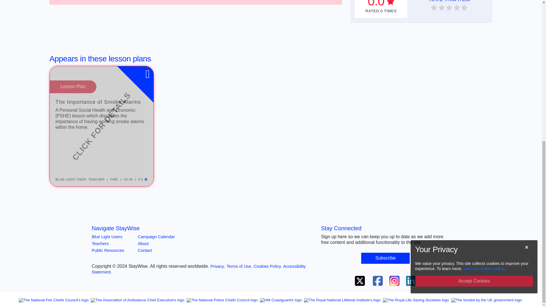 This screenshot has height=307, width=546. What do you see at coordinates (107, 241) in the screenshot?
I see `Public Resources` at bounding box center [107, 241].